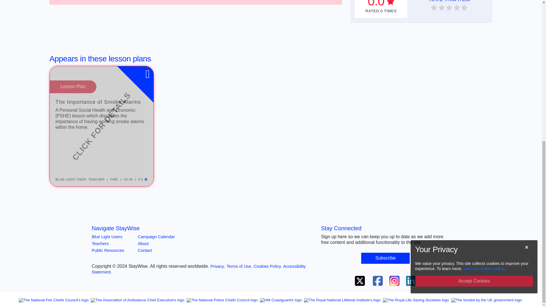 This screenshot has height=307, width=546. What do you see at coordinates (107, 241) in the screenshot?
I see `Public Resources` at bounding box center [107, 241].